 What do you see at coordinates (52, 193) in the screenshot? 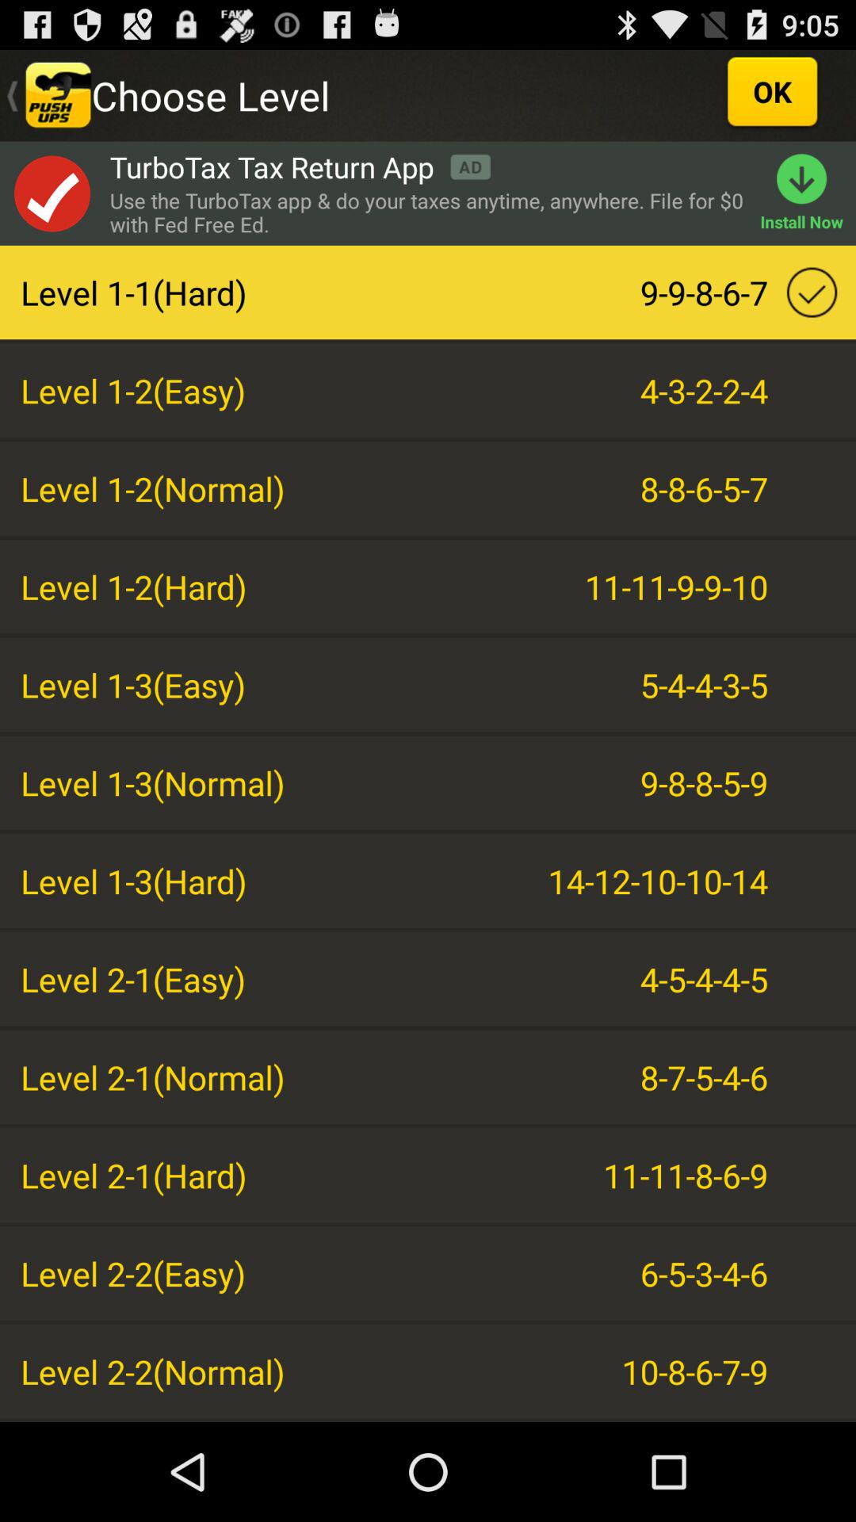
I see `open add` at bounding box center [52, 193].